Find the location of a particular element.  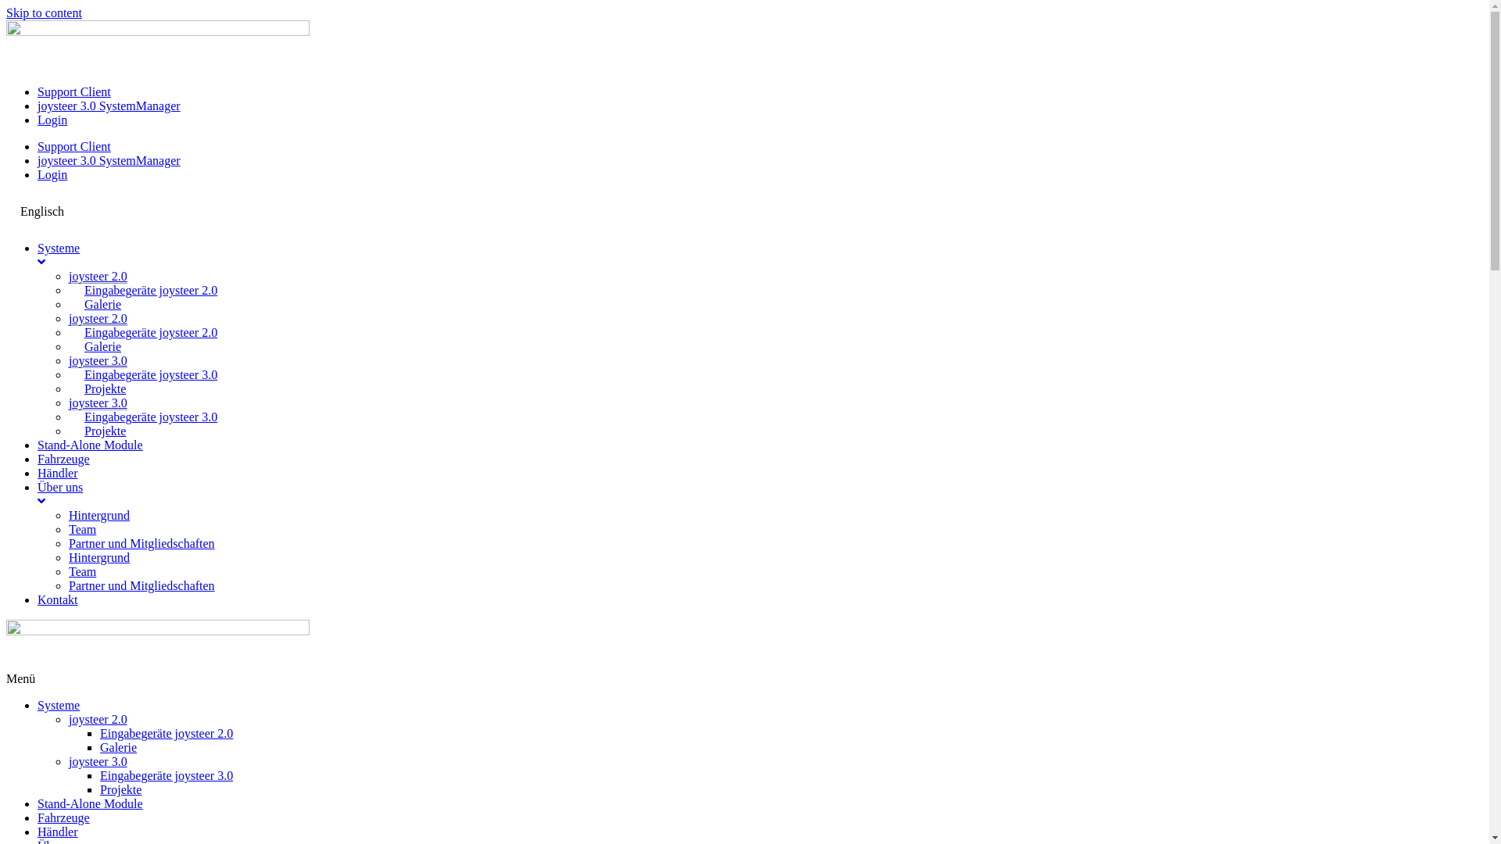

Login is located at coordinates (52, 175).